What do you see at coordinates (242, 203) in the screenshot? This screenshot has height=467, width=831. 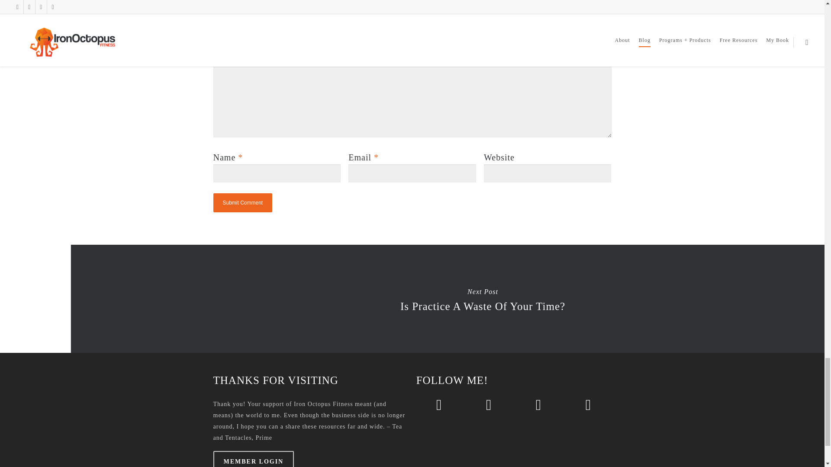 I see `Submit Comment` at bounding box center [242, 203].